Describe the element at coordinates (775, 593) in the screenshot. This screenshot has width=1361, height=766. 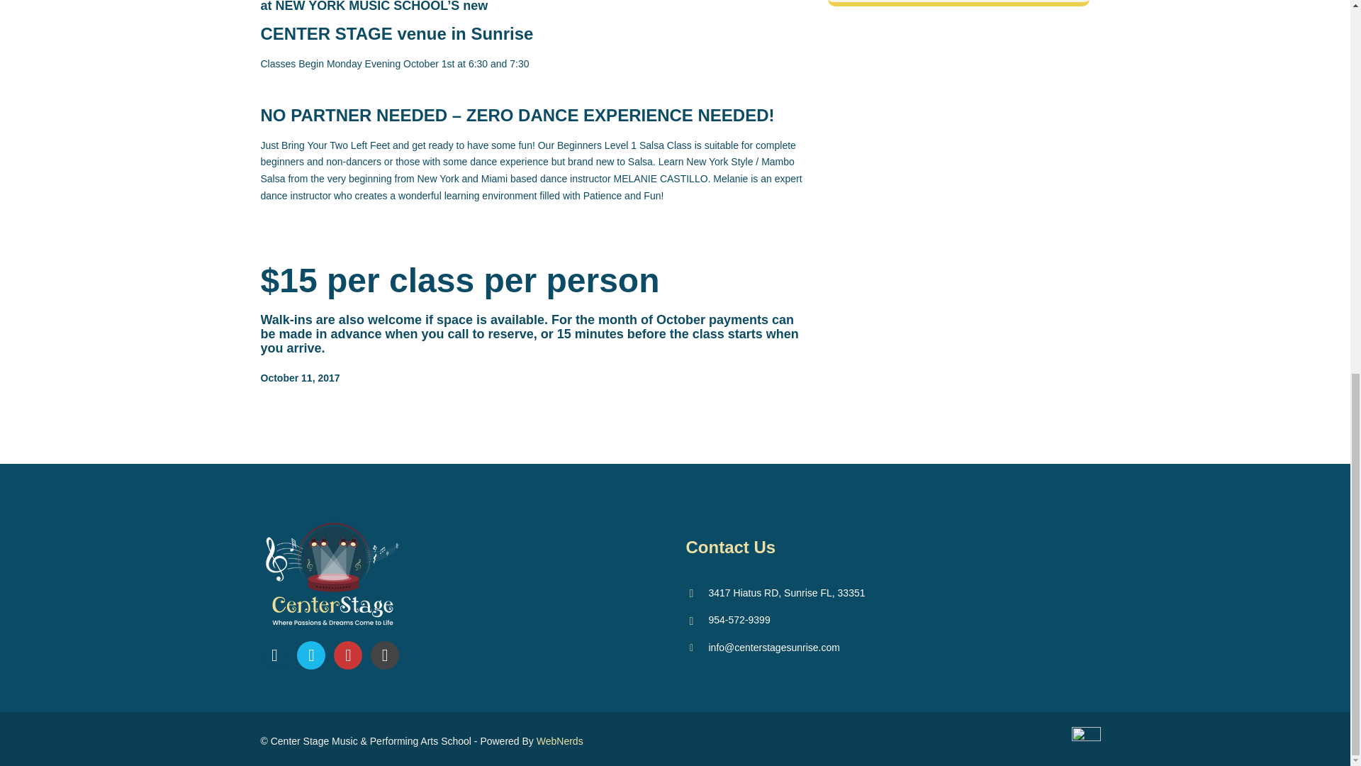
I see `3417 Hiatus RD, Sunrise FL, 33351` at that location.